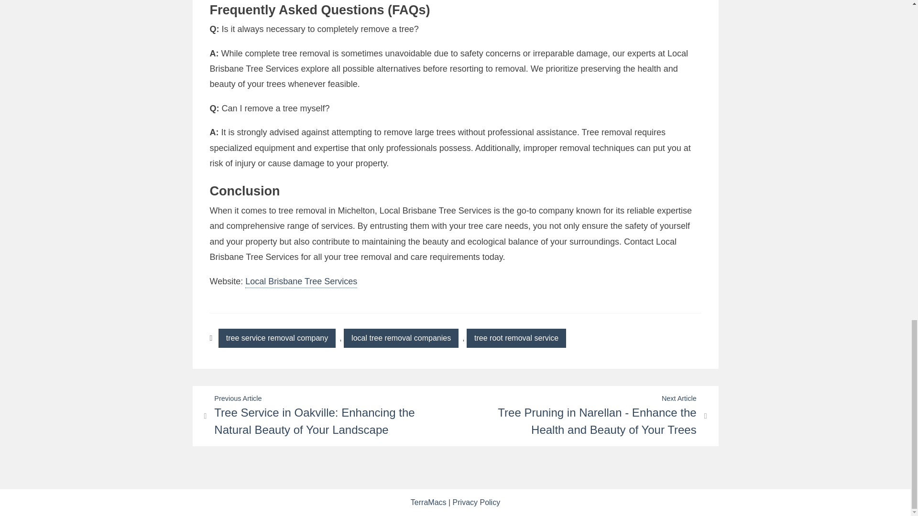  Describe the element at coordinates (516, 338) in the screenshot. I see `tree root removal service` at that location.